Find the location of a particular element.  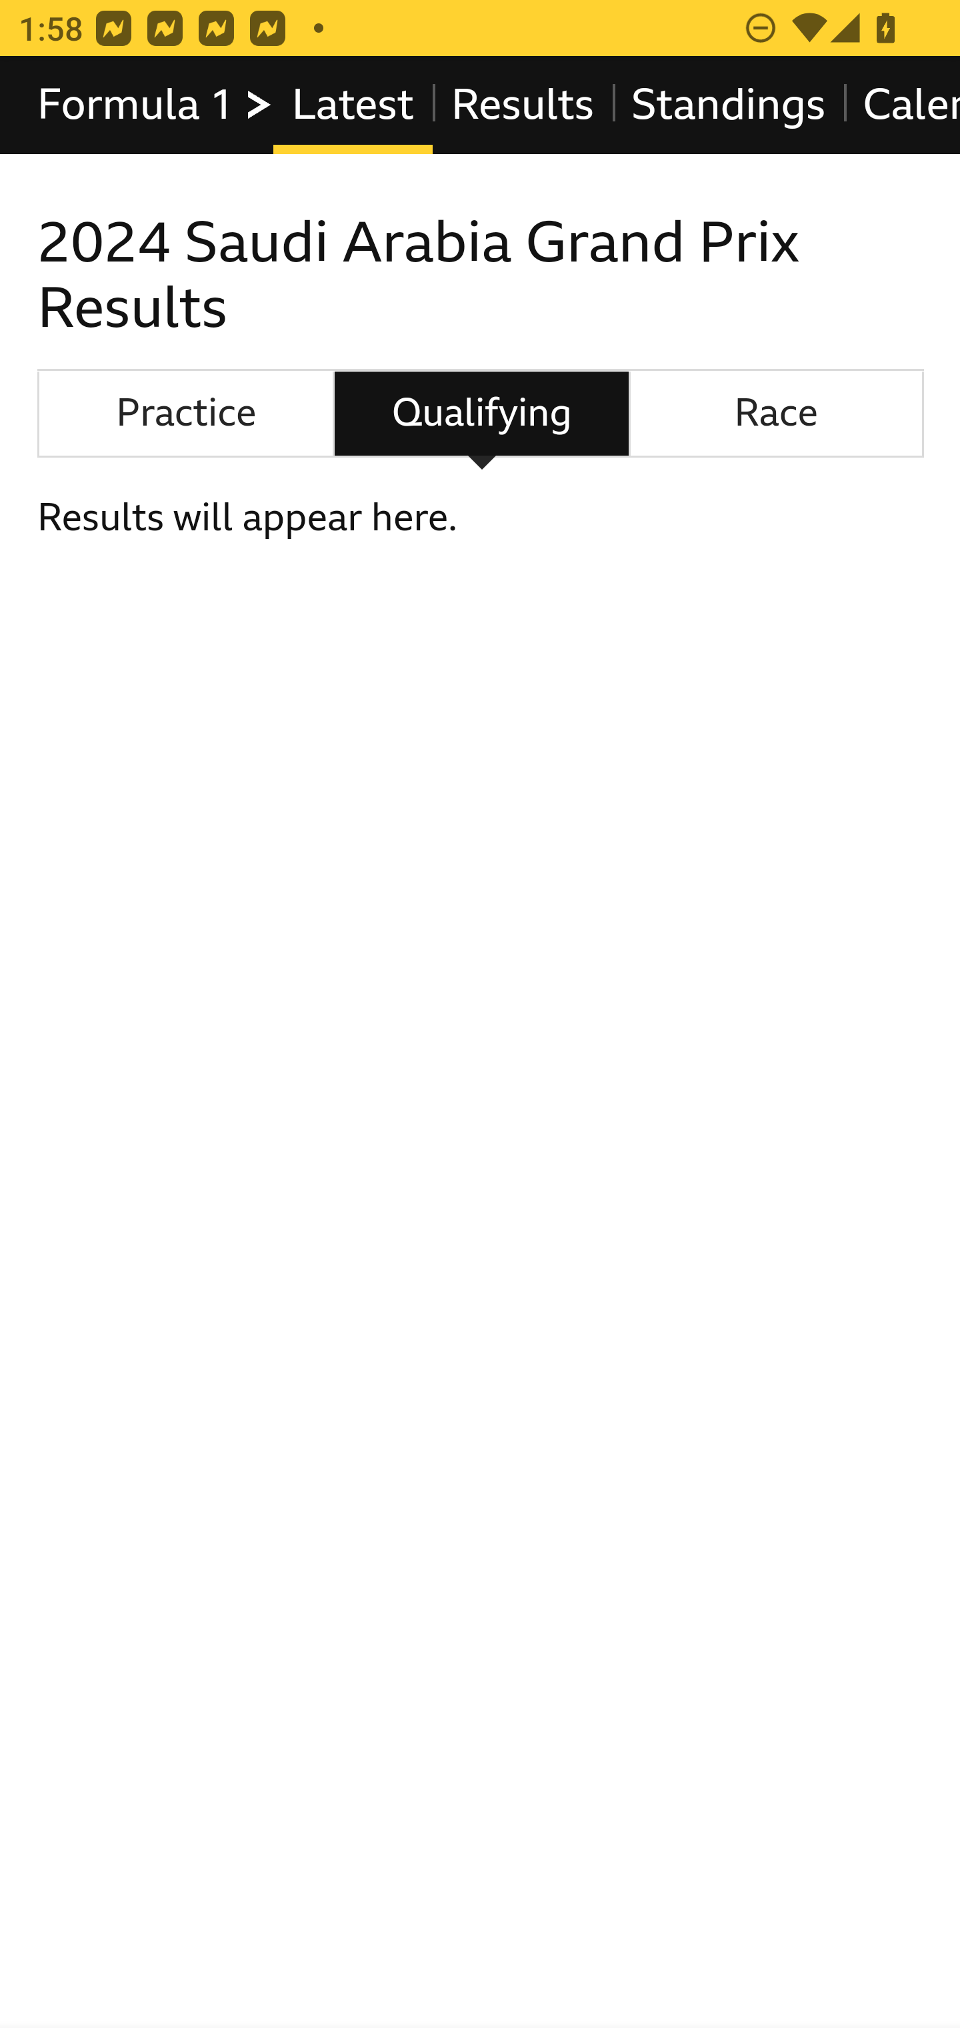

Qualifying is located at coordinates (481, 414).